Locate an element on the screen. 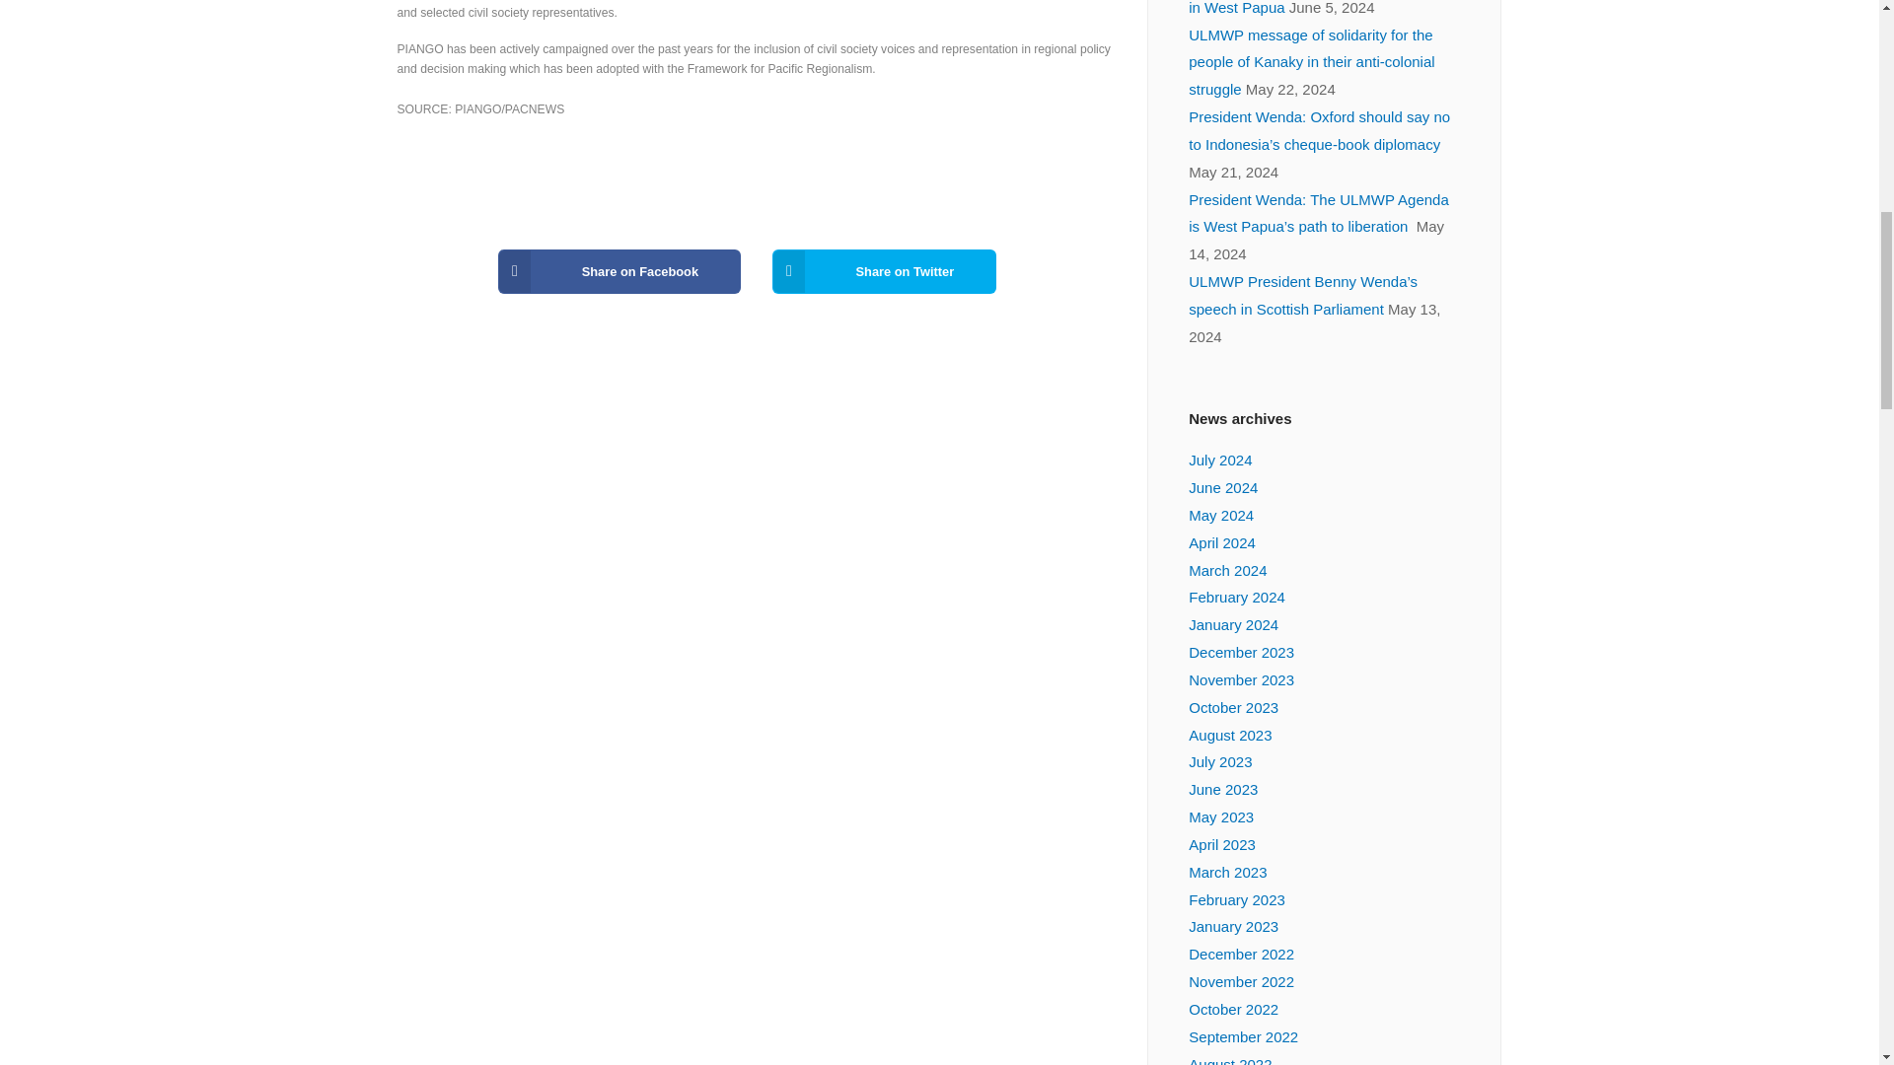 The width and height of the screenshot is (1894, 1065). July 2023 is located at coordinates (1220, 761).